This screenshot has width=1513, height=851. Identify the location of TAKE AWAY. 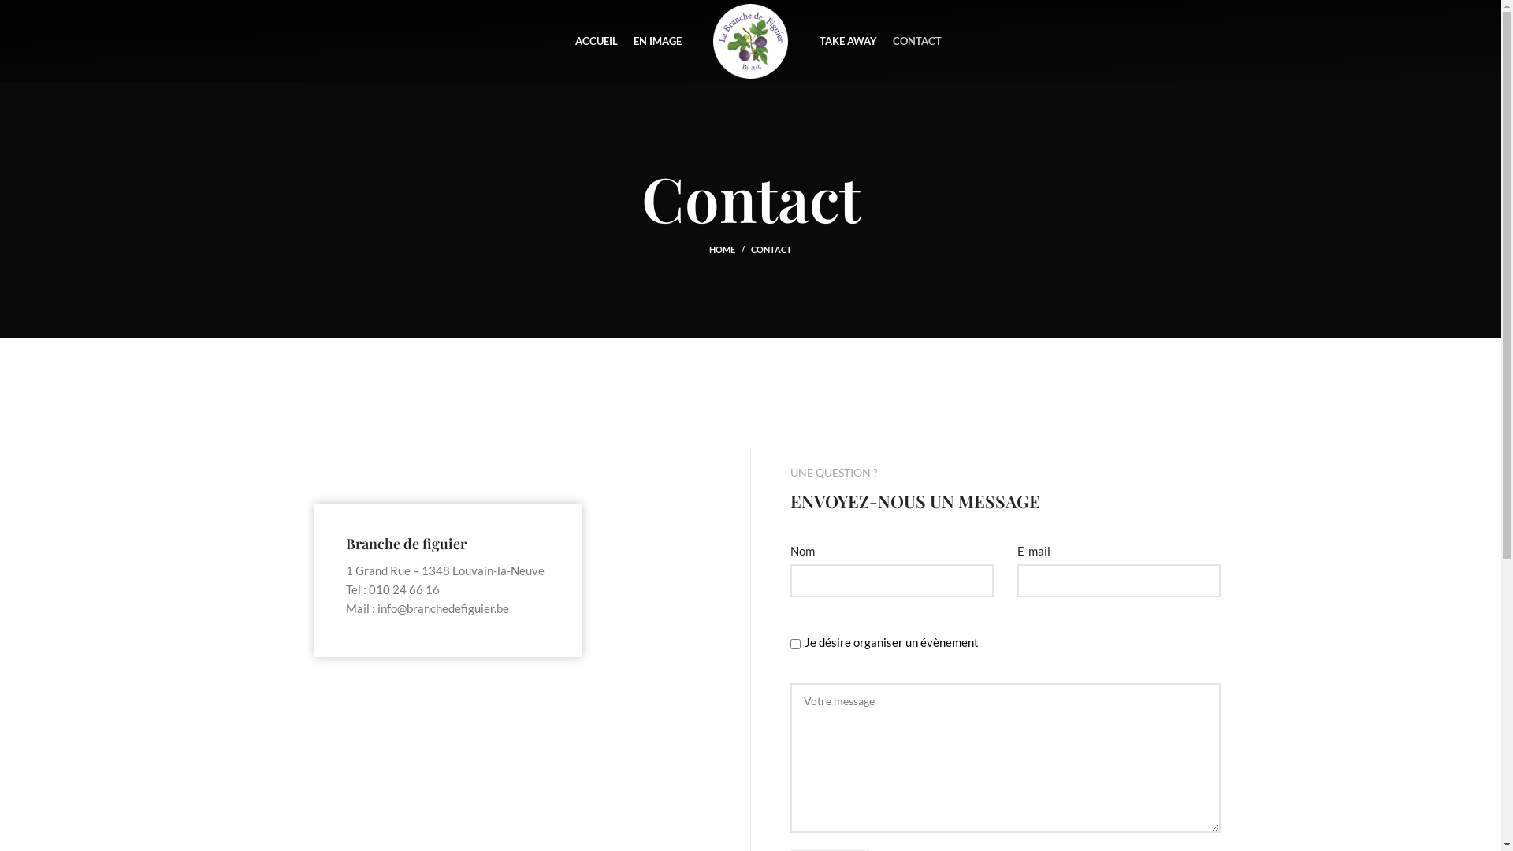
(848, 41).